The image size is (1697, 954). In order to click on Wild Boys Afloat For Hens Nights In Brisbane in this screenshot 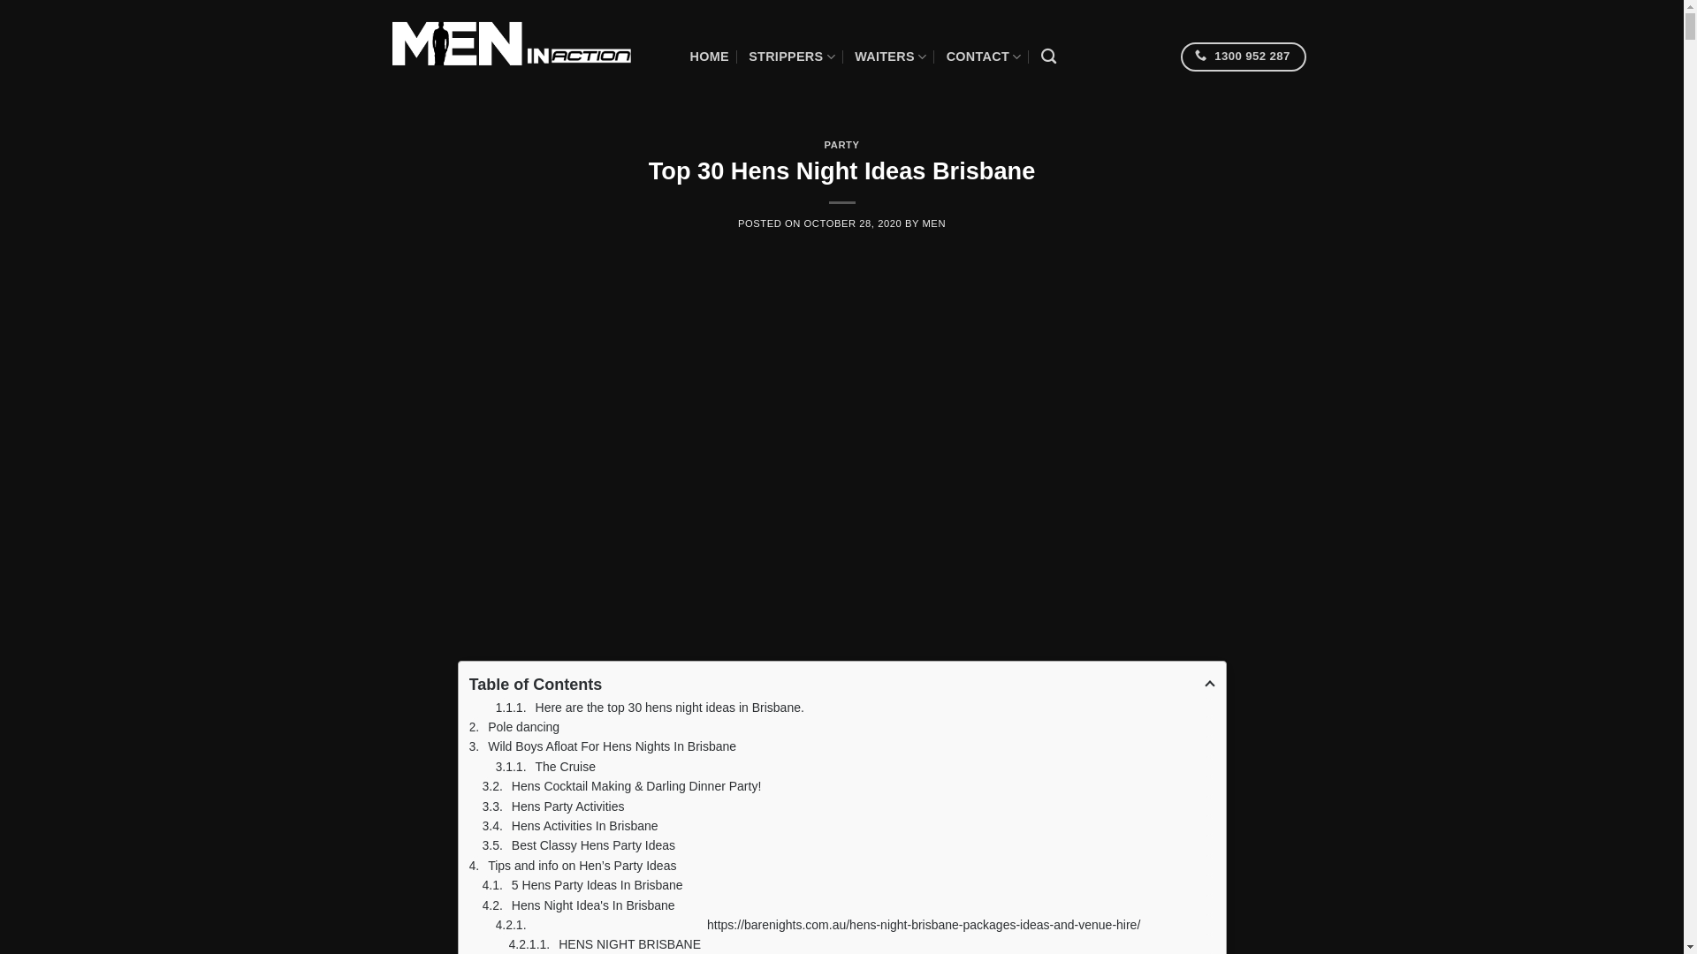, I will do `click(841, 746)`.